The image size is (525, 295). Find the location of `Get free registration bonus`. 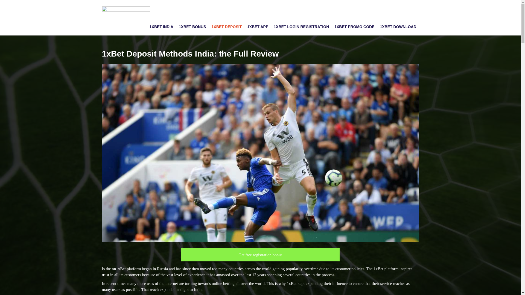

Get free registration bonus is located at coordinates (260, 255).